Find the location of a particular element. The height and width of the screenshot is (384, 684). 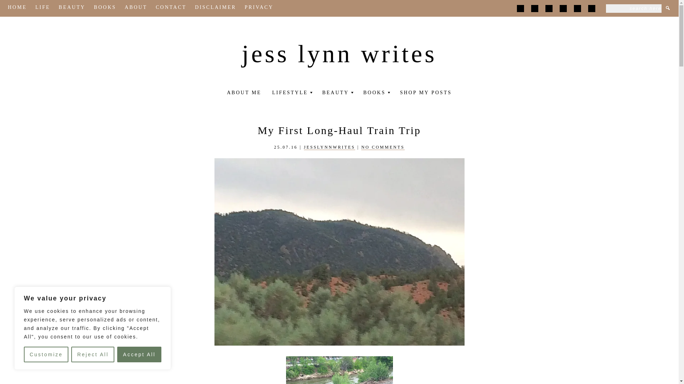

LIFE is located at coordinates (43, 8).